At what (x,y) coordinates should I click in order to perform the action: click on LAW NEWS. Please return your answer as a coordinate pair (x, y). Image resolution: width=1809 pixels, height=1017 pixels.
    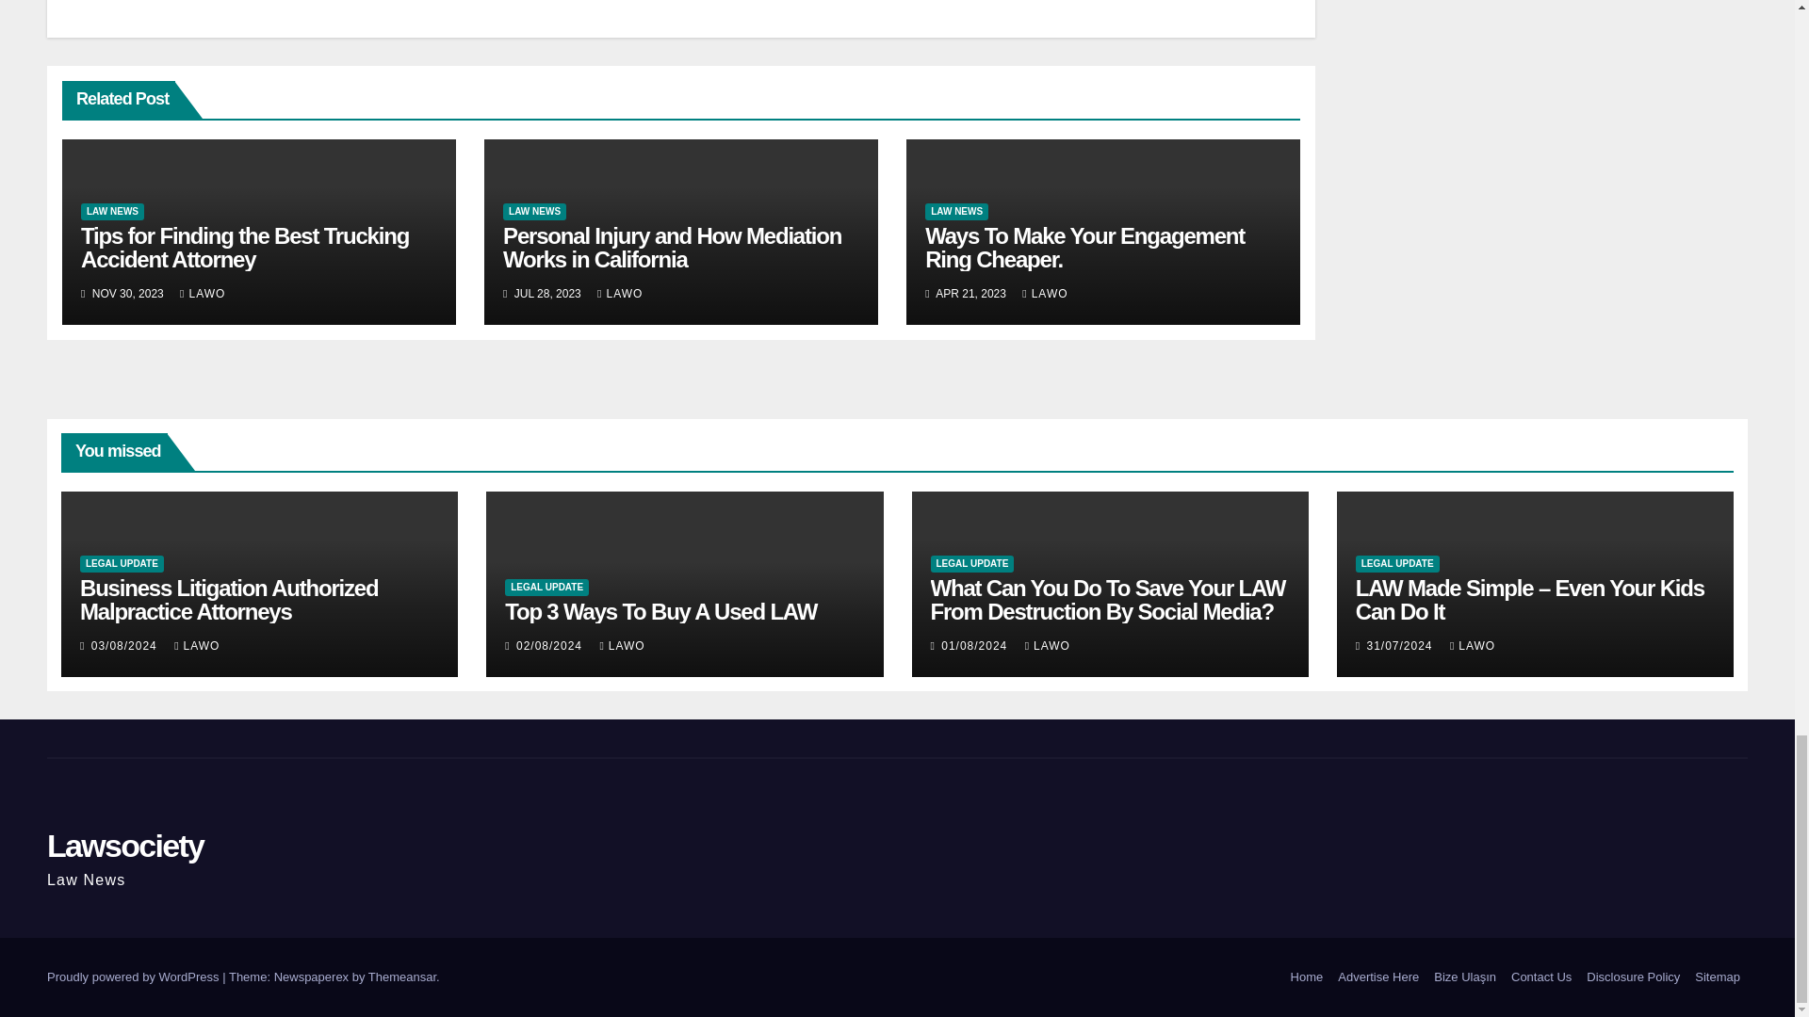
    Looking at the image, I should click on (955, 212).